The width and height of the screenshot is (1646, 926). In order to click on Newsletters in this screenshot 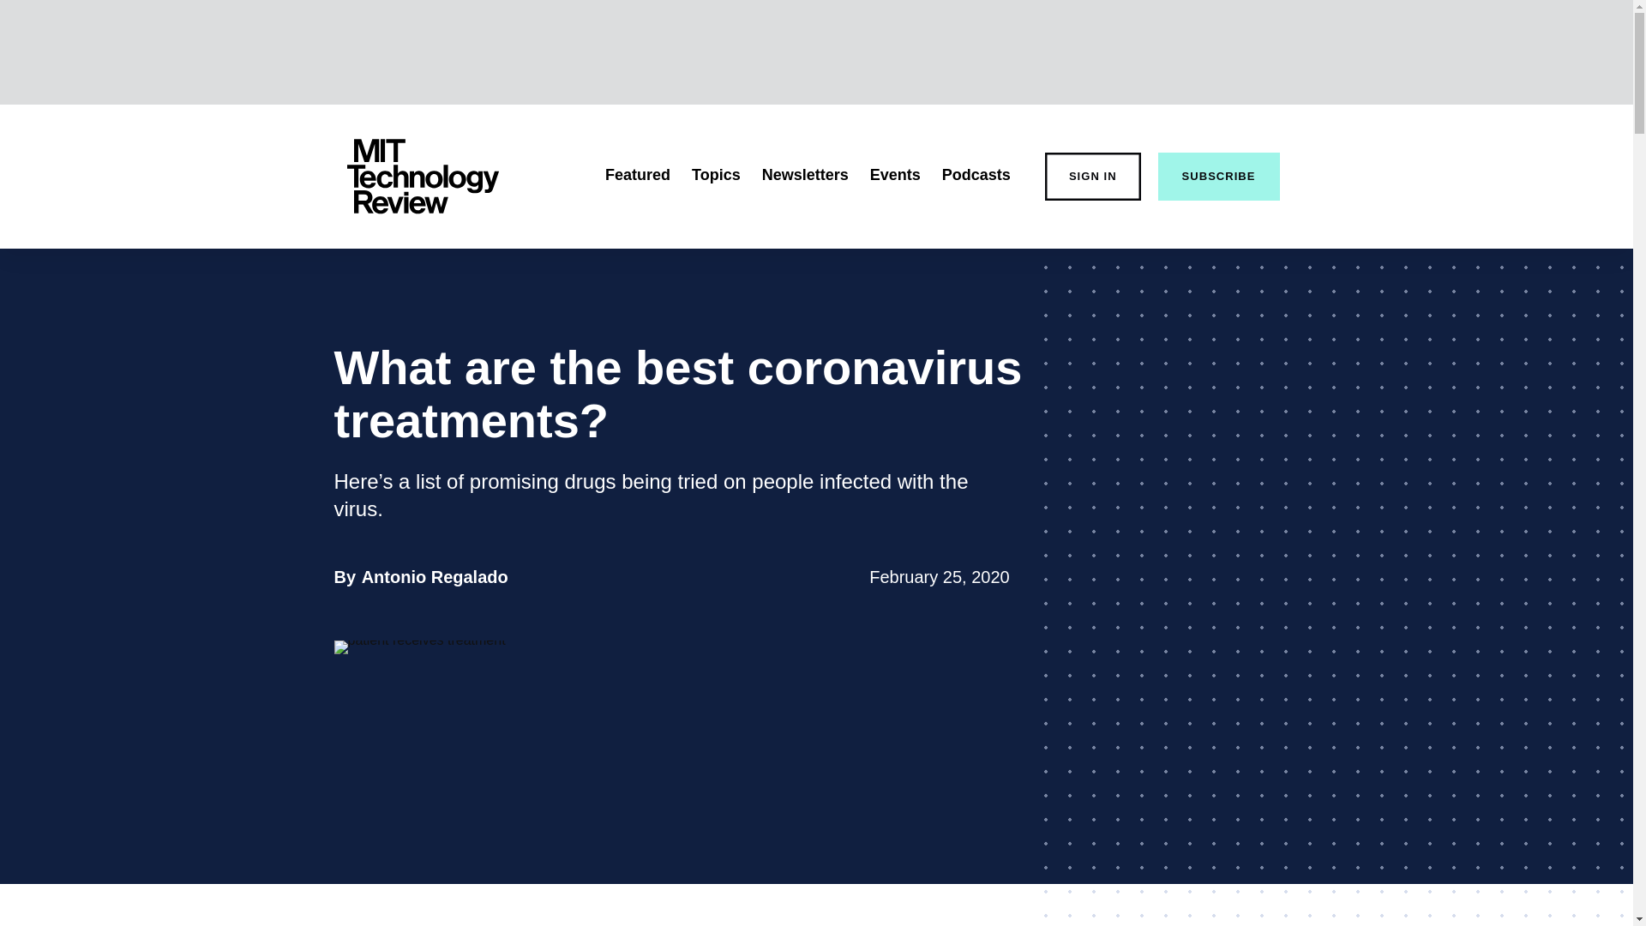, I will do `click(805, 175)`.